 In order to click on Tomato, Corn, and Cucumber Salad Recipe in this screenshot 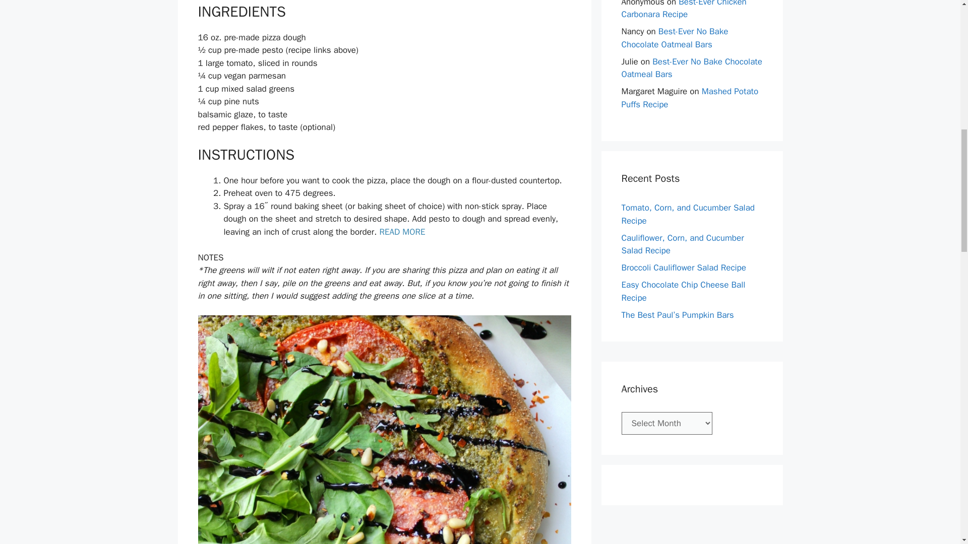, I will do `click(688, 214)`.